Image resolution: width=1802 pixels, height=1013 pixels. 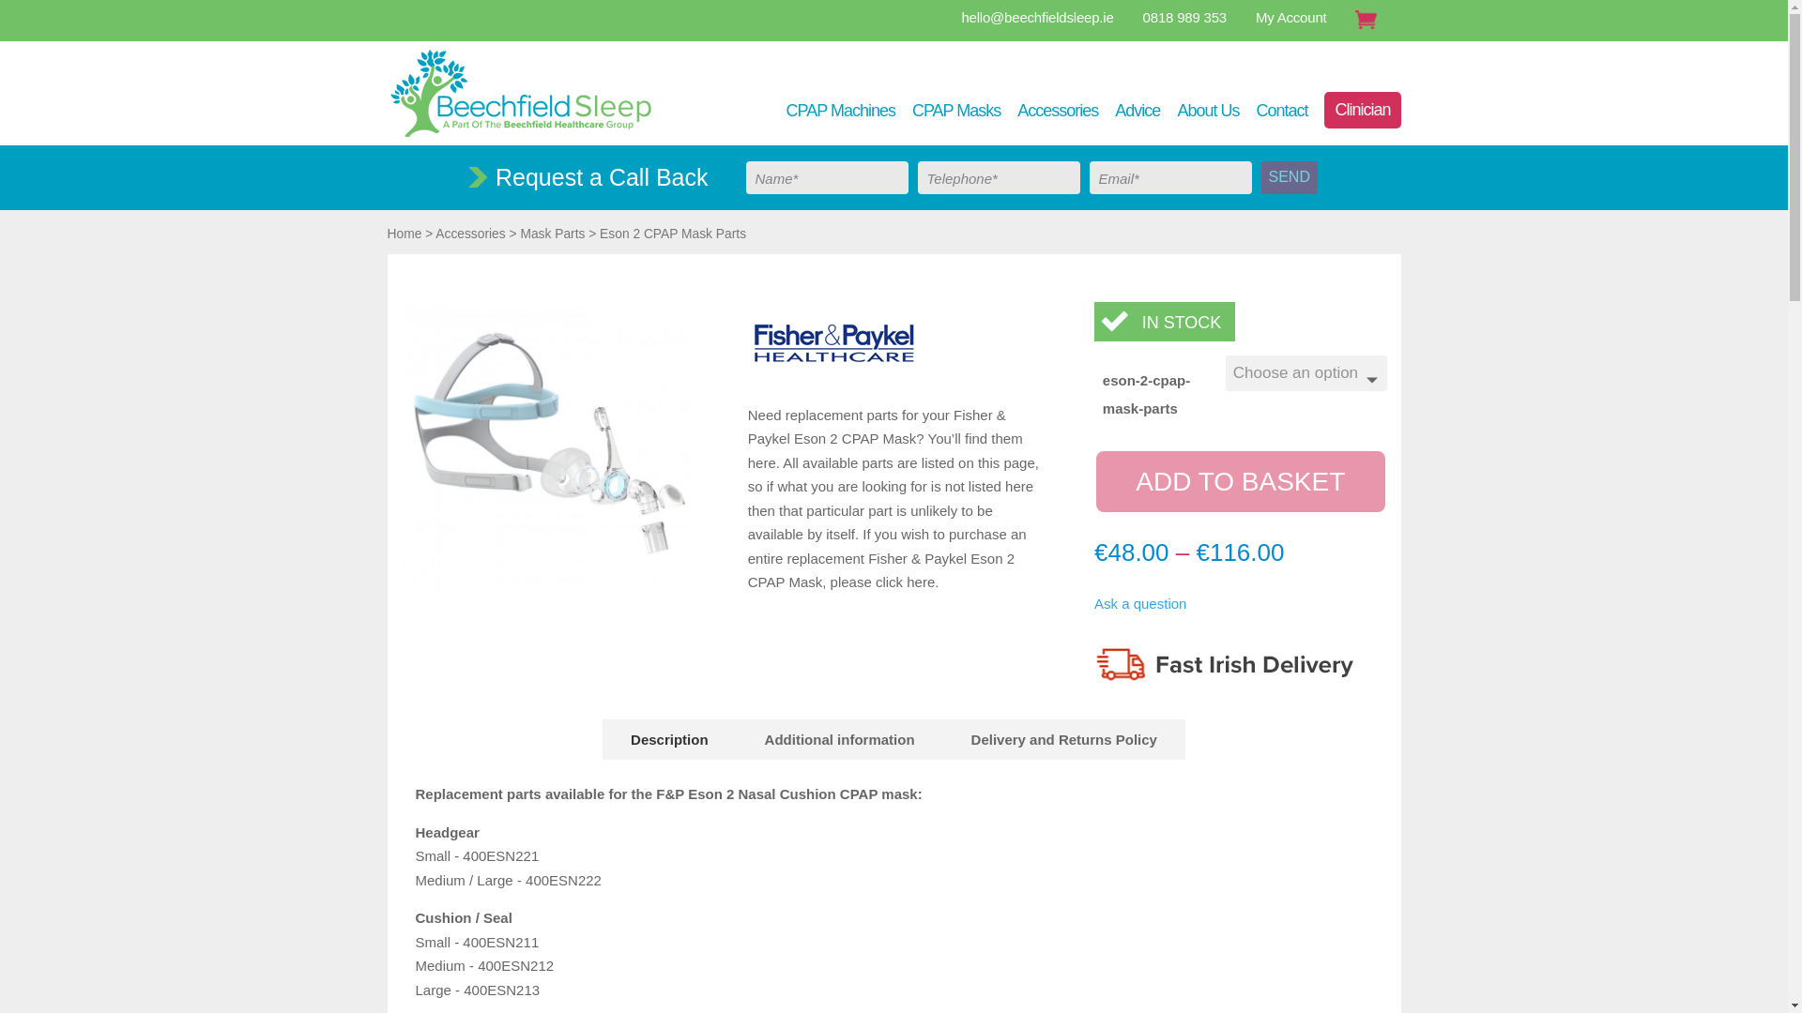 What do you see at coordinates (955, 111) in the screenshot?
I see `CPAP Masks` at bounding box center [955, 111].